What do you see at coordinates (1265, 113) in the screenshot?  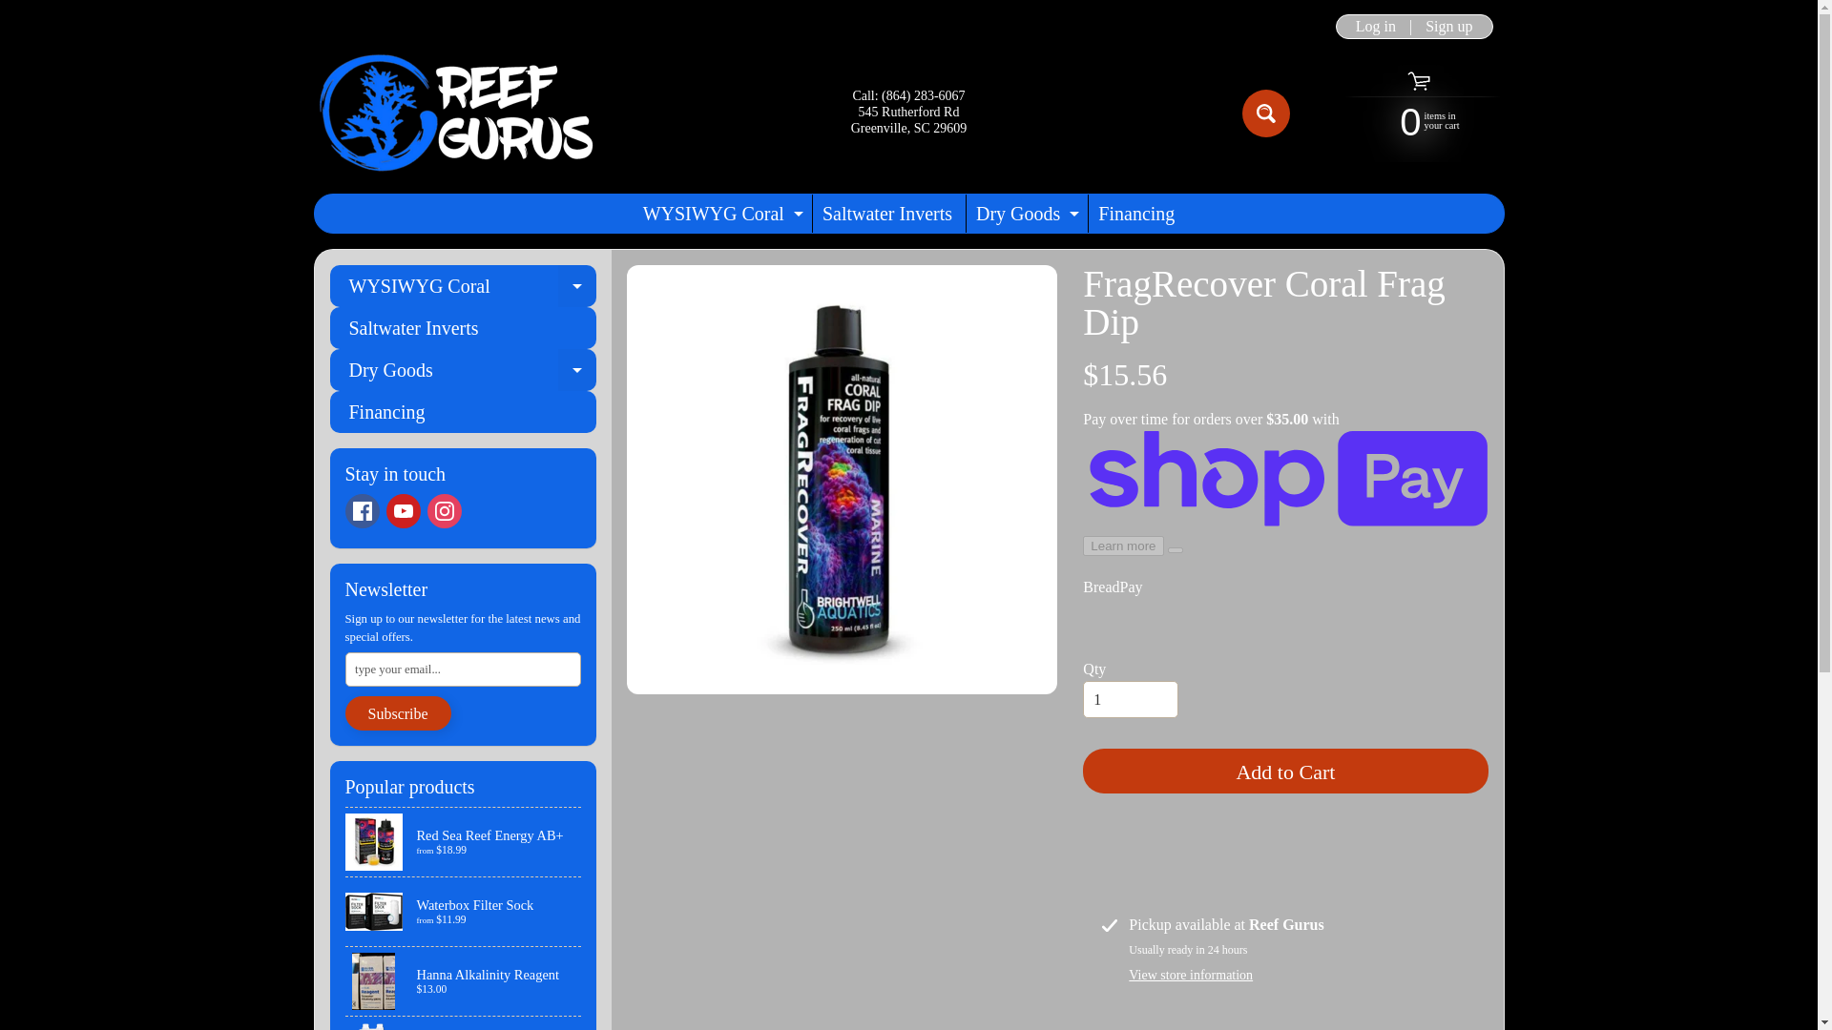 I see `Search` at bounding box center [1265, 113].